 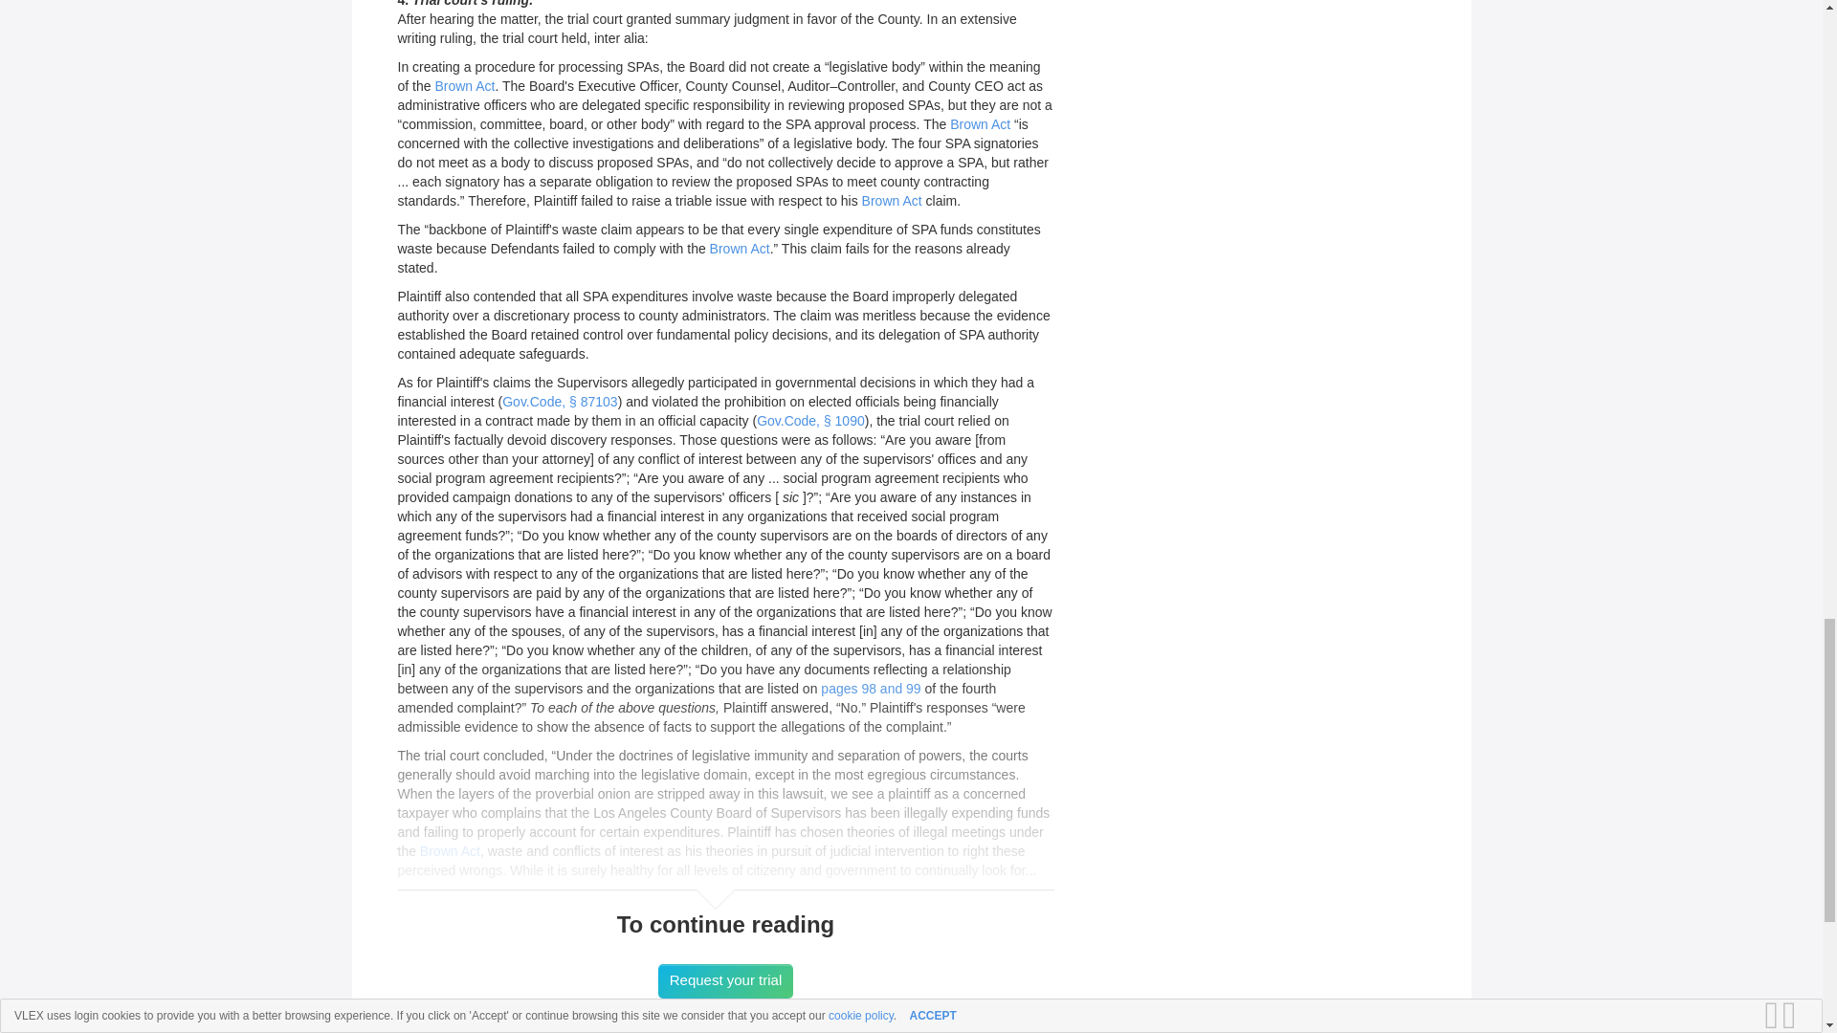 What do you see at coordinates (871, 688) in the screenshot?
I see `pages 98 and 99` at bounding box center [871, 688].